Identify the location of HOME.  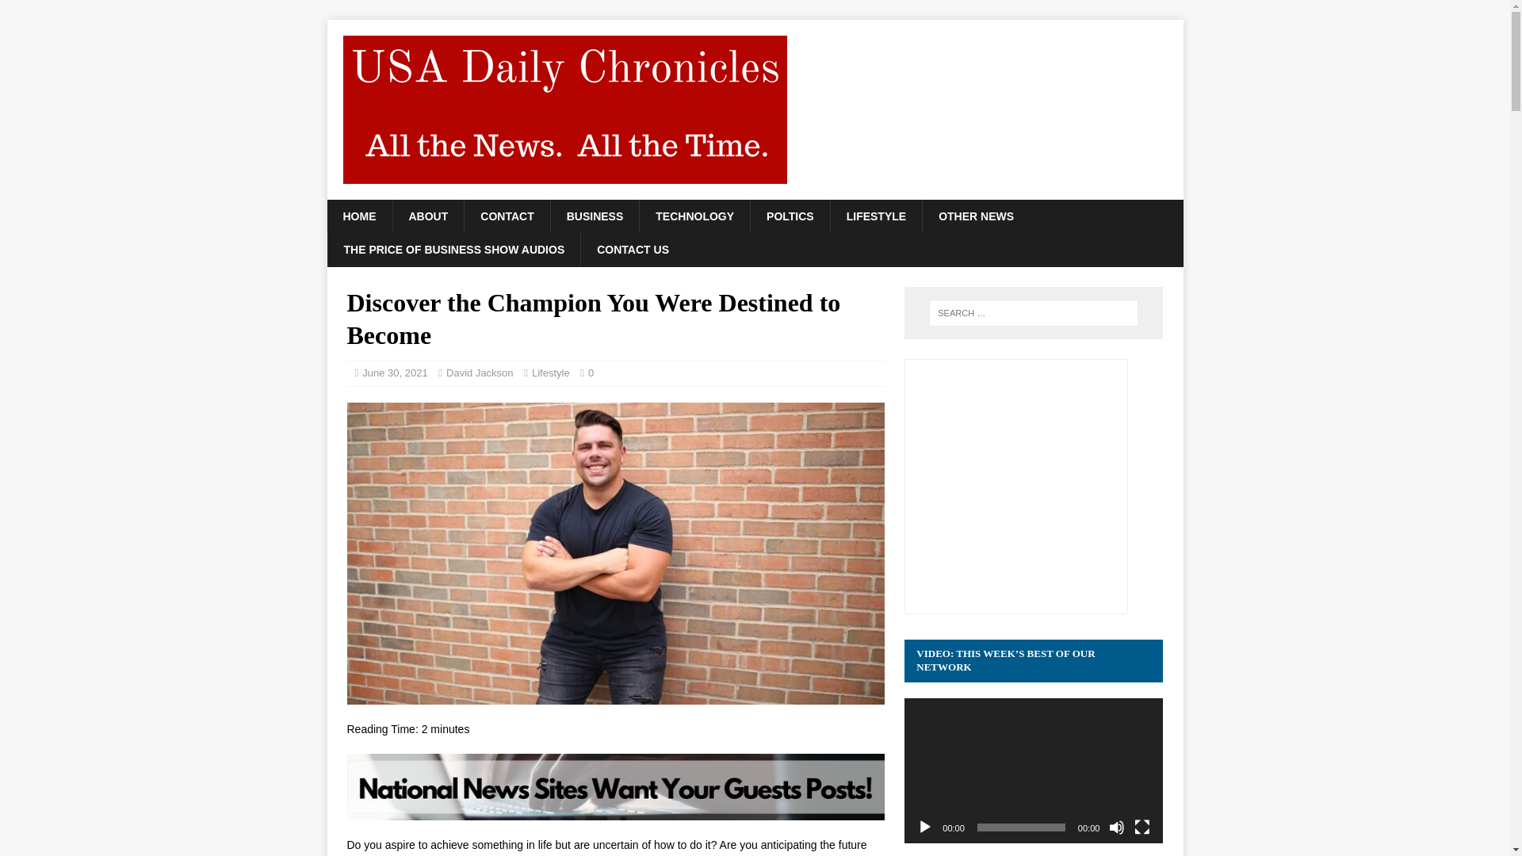
(358, 216).